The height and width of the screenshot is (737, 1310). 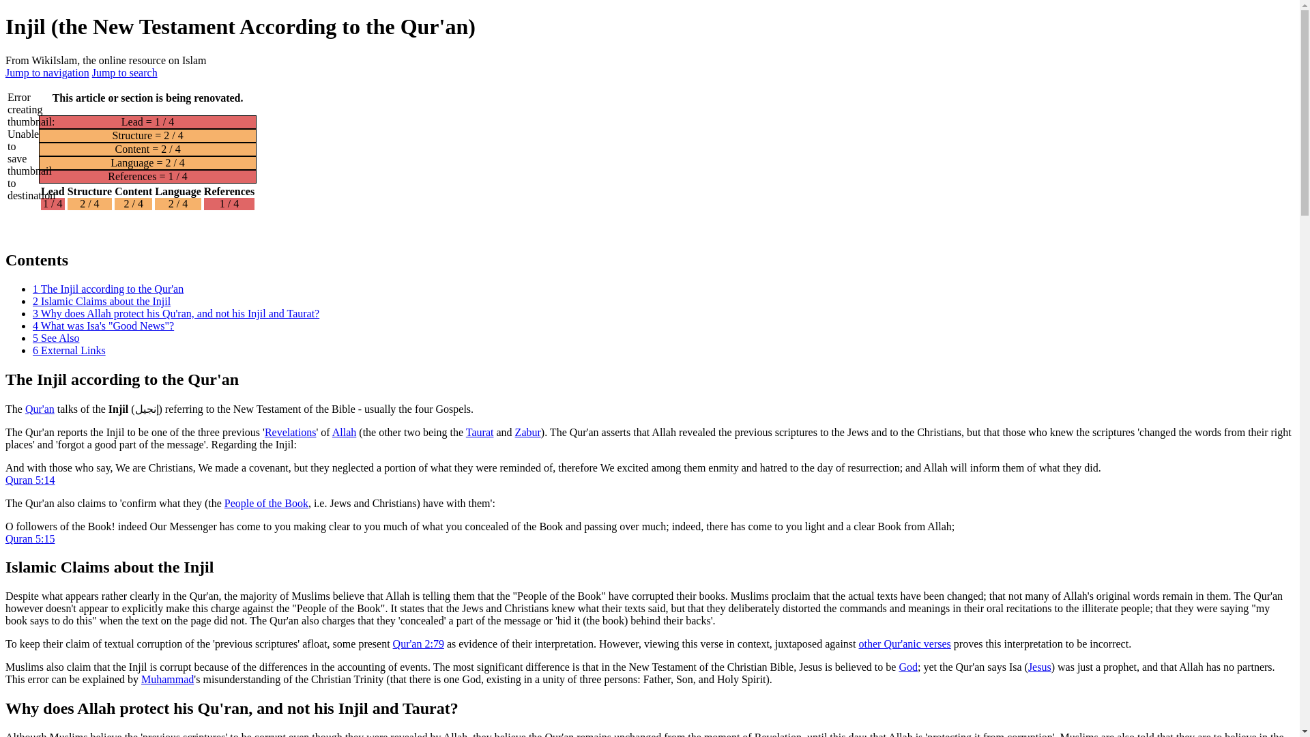 What do you see at coordinates (56, 338) in the screenshot?
I see `5 See Also` at bounding box center [56, 338].